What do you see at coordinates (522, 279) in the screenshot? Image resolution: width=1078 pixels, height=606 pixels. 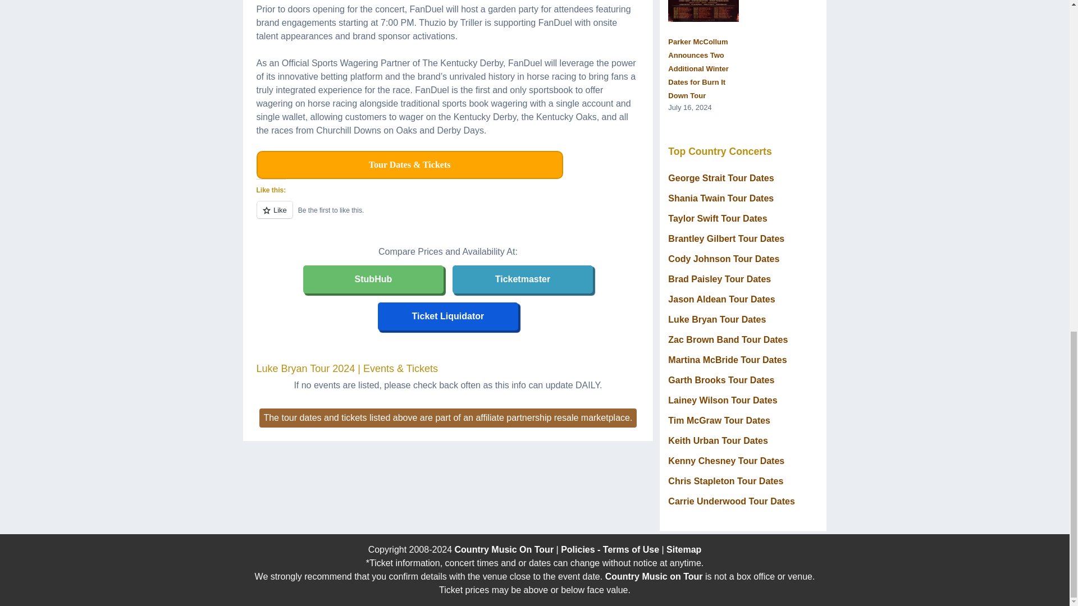 I see `Find Luke Bryan Tickets` at bounding box center [522, 279].